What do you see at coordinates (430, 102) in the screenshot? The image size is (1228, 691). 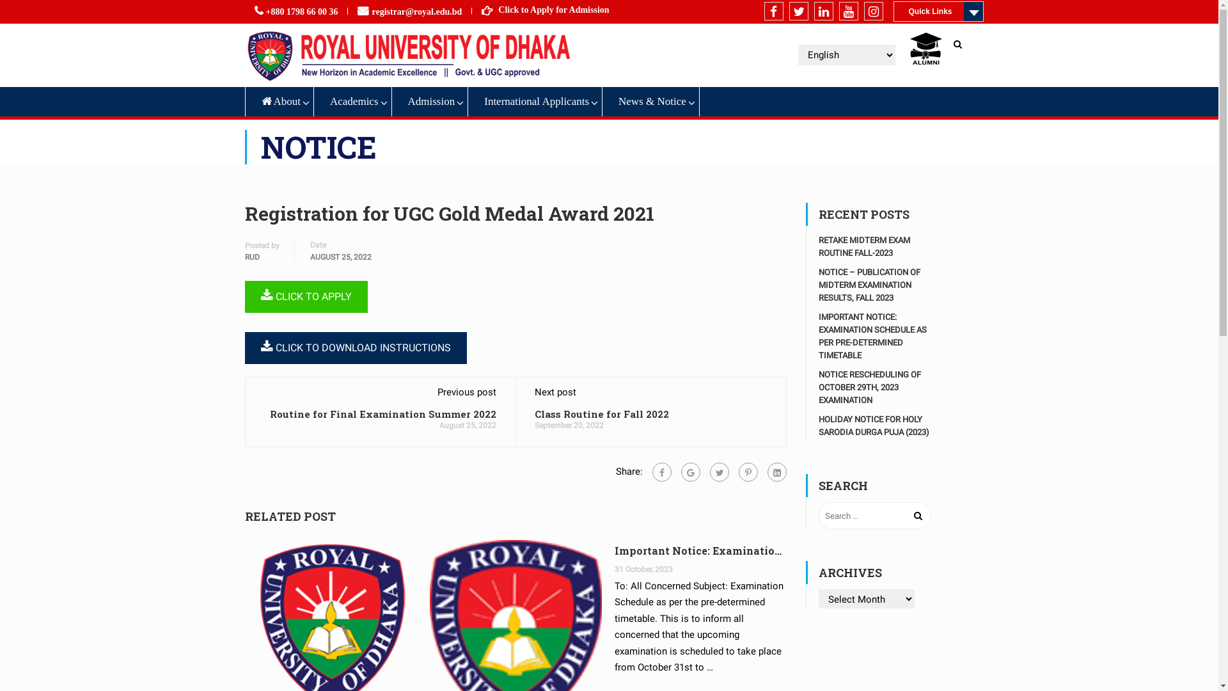 I see `Admission` at bounding box center [430, 102].